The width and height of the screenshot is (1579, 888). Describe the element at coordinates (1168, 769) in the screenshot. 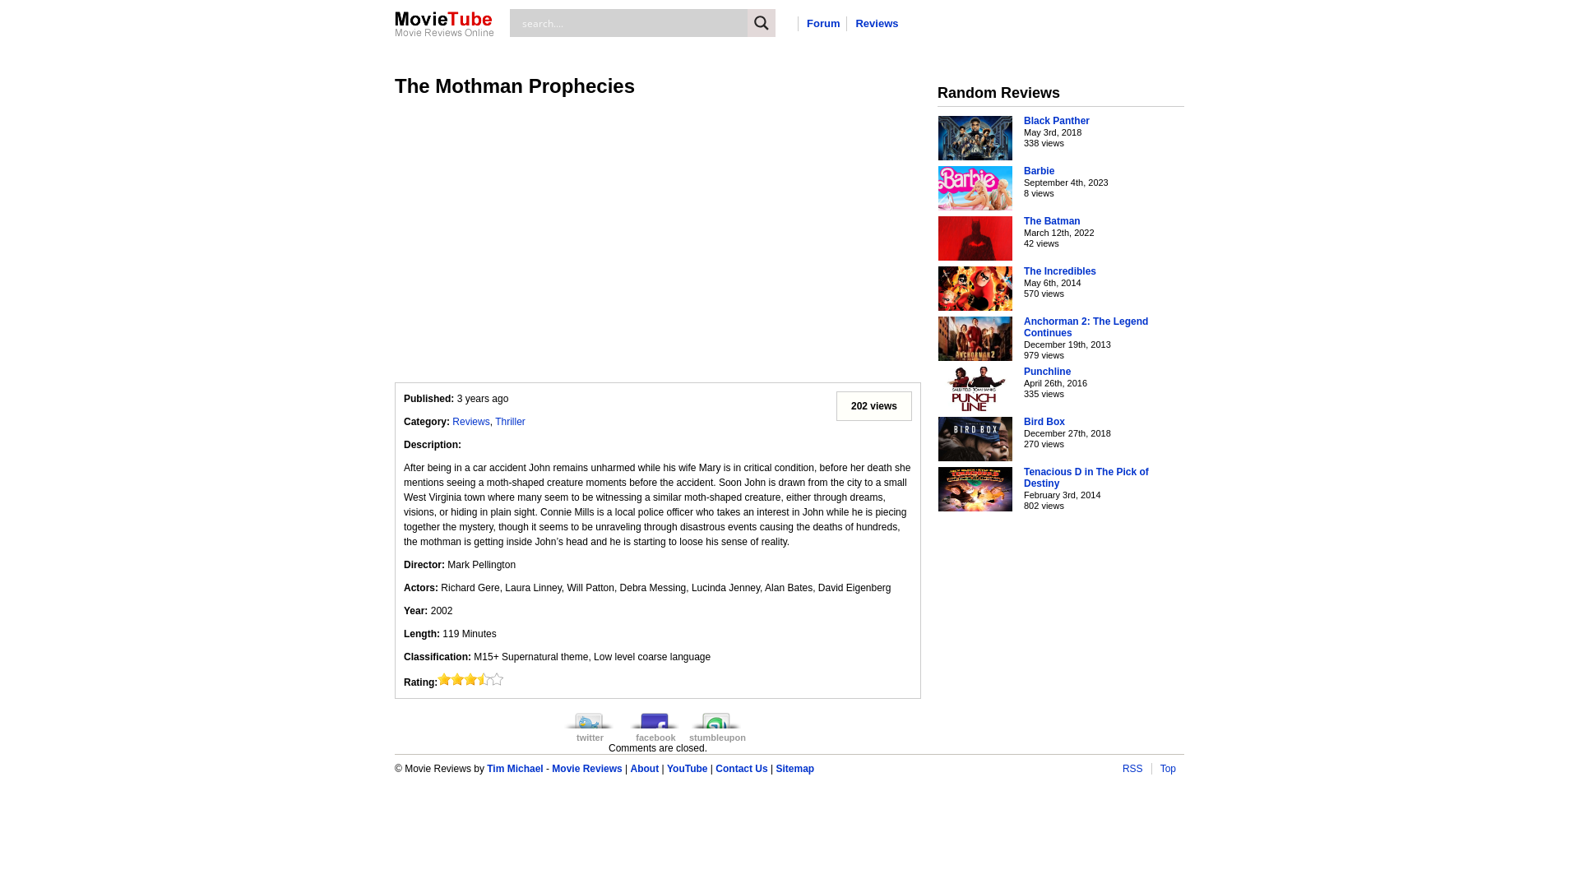

I see `Top` at that location.